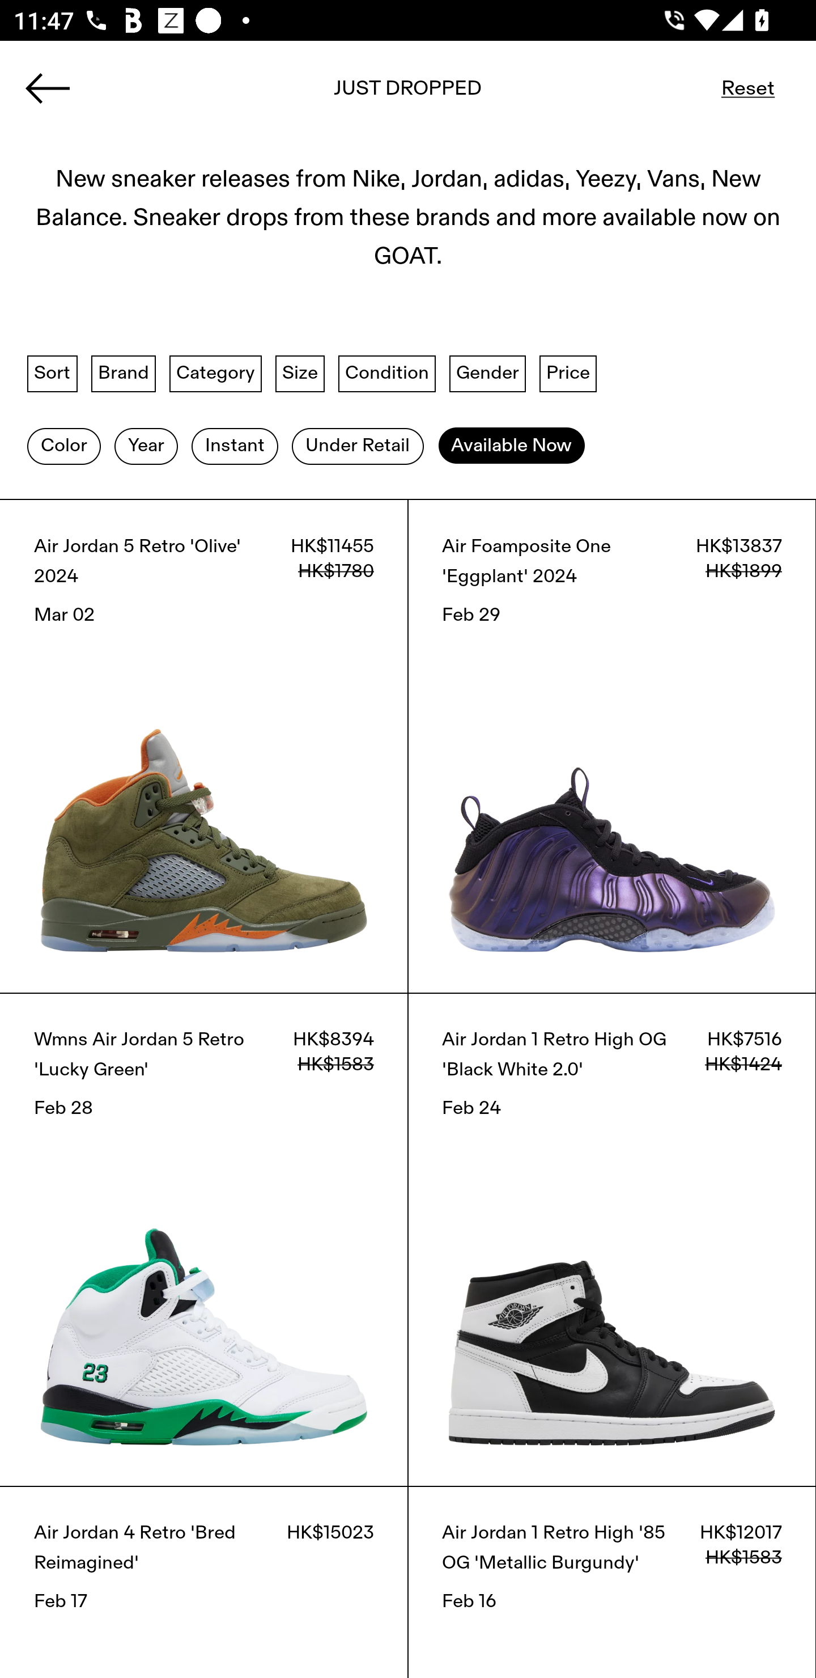 This screenshot has height=1678, width=816. Describe the element at coordinates (408, 95) in the screenshot. I see `soccer shoes` at that location.